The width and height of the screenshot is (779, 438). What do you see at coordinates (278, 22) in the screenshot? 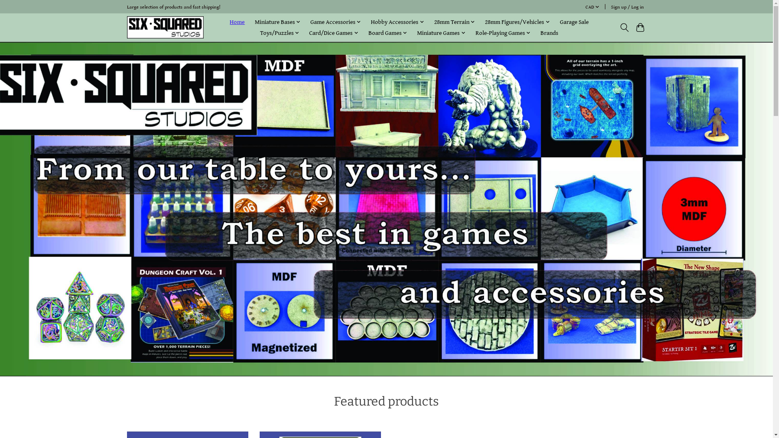
I see `Miniature Bases` at bounding box center [278, 22].